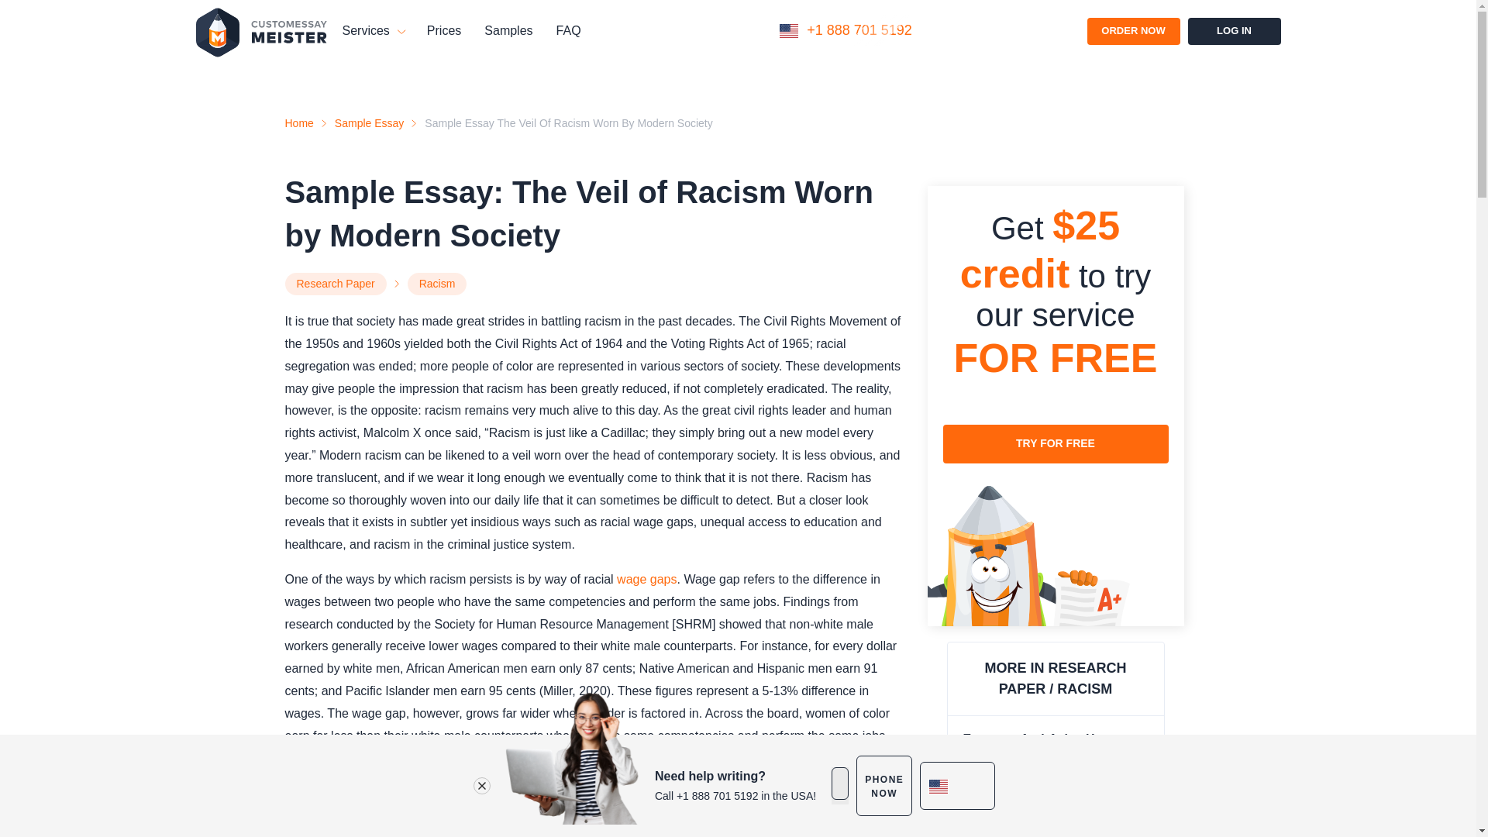 The height and width of the screenshot is (837, 1488). Describe the element at coordinates (299, 124) in the screenshot. I see `Home` at that location.